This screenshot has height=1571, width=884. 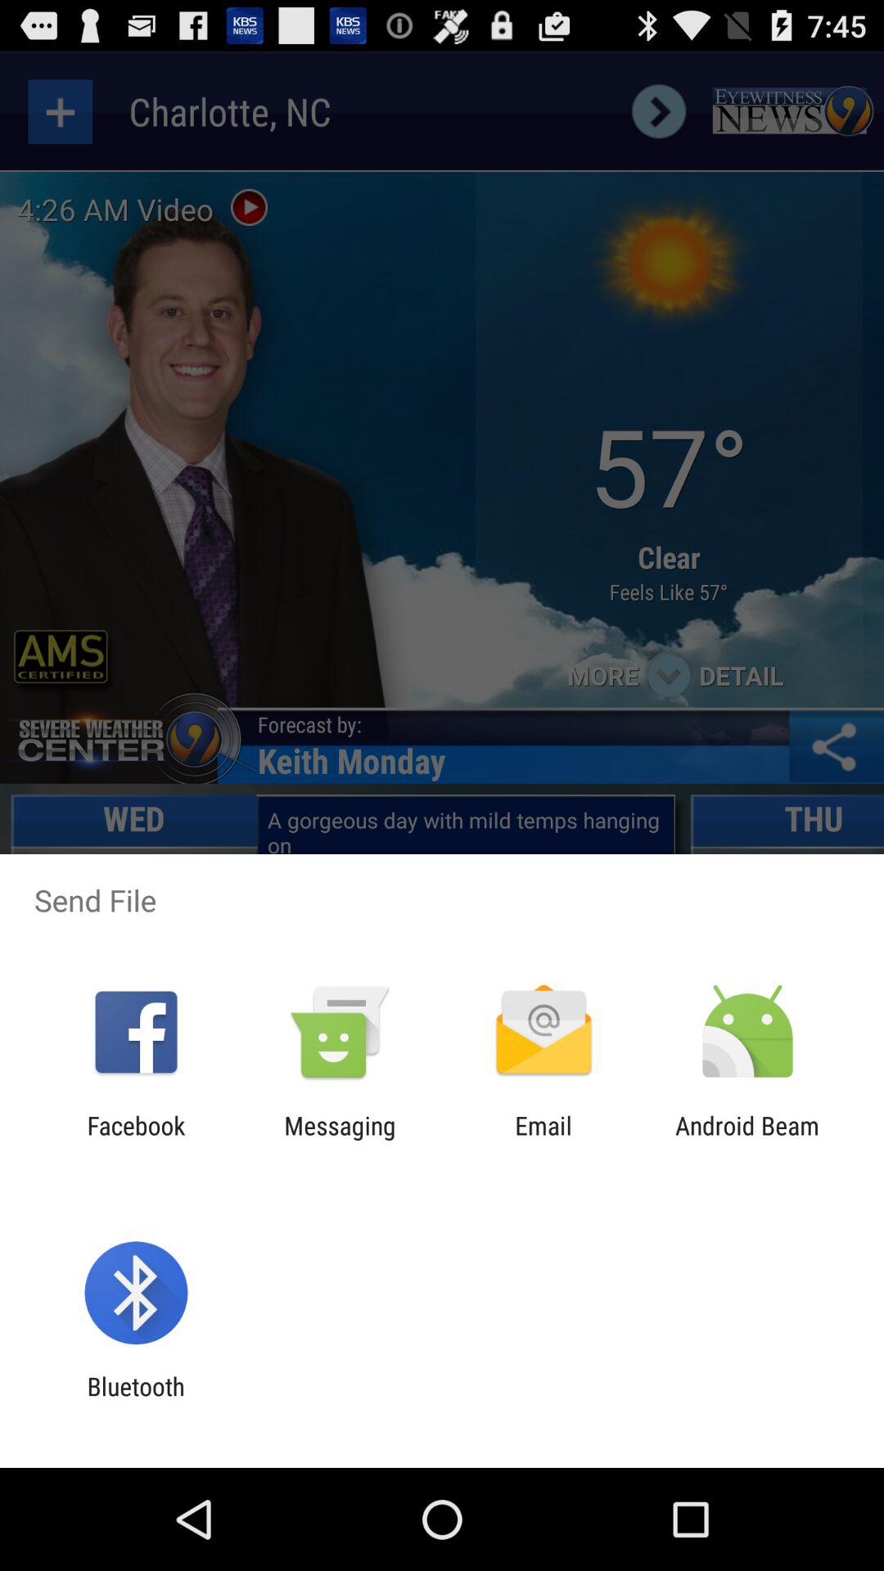 I want to click on turn on the android beam app, so click(x=747, y=1140).